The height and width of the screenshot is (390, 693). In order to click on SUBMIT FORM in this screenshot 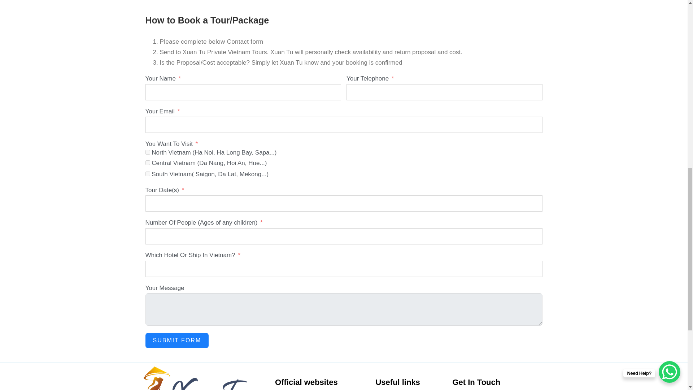, I will do `click(176, 341)`.